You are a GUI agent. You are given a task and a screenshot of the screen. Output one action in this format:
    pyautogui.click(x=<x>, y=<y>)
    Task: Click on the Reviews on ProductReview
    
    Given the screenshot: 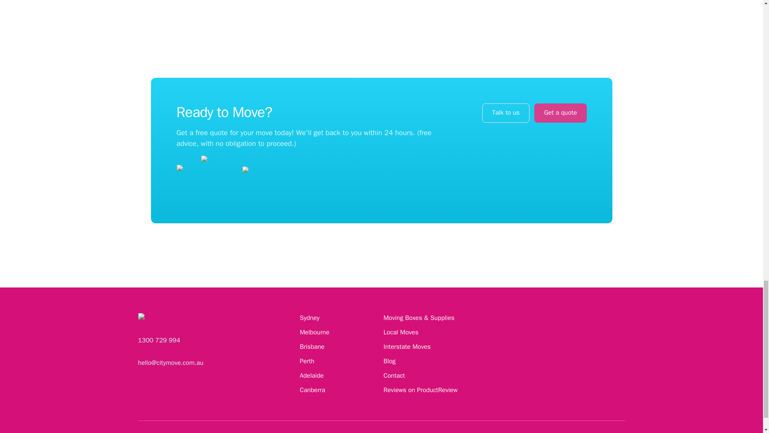 What is the action you would take?
    pyautogui.click(x=421, y=390)
    